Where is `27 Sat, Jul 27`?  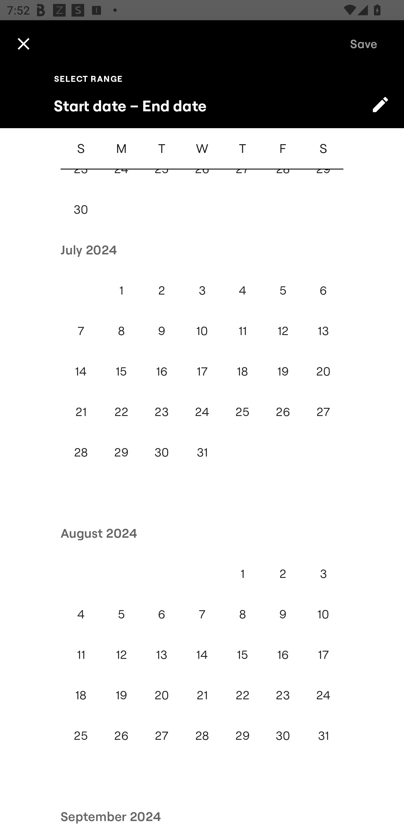 27 Sat, Jul 27 is located at coordinates (323, 412).